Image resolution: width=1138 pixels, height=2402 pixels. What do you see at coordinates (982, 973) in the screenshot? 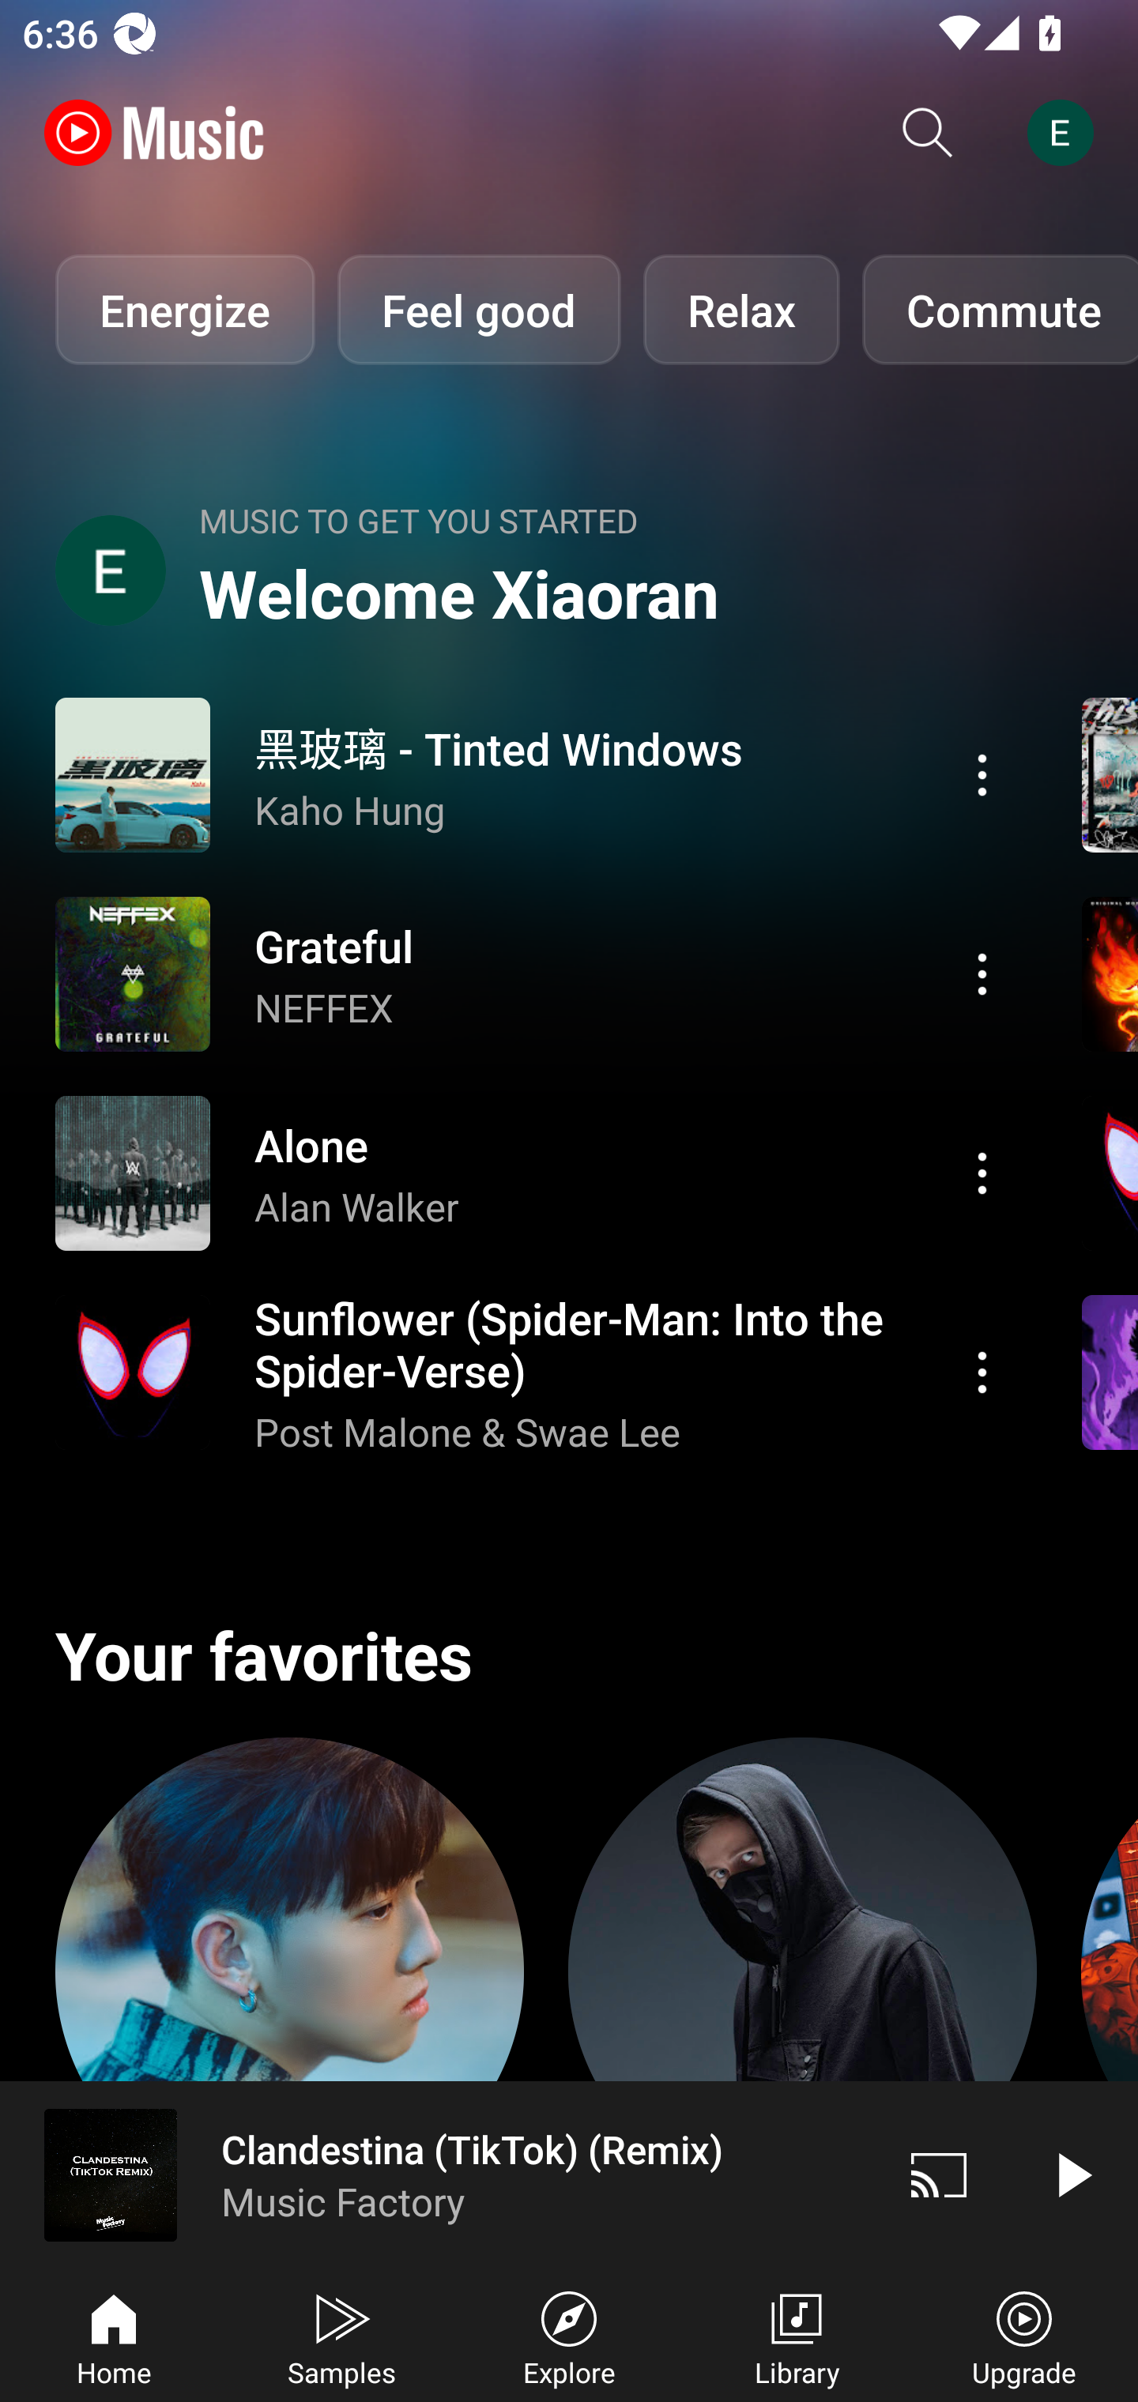
I see `Action menu` at bounding box center [982, 973].